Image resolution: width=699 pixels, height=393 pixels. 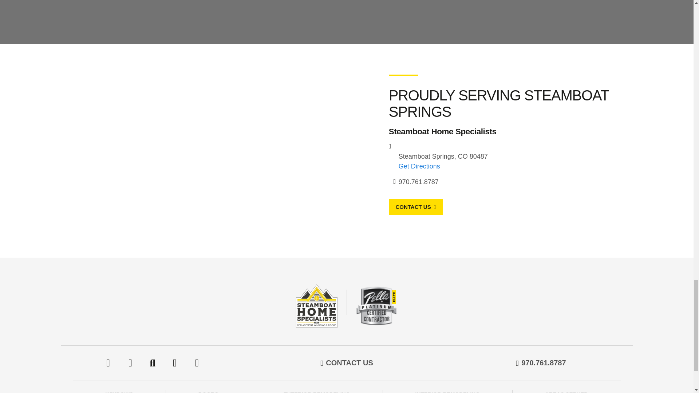 I want to click on DOORS, so click(x=208, y=392).